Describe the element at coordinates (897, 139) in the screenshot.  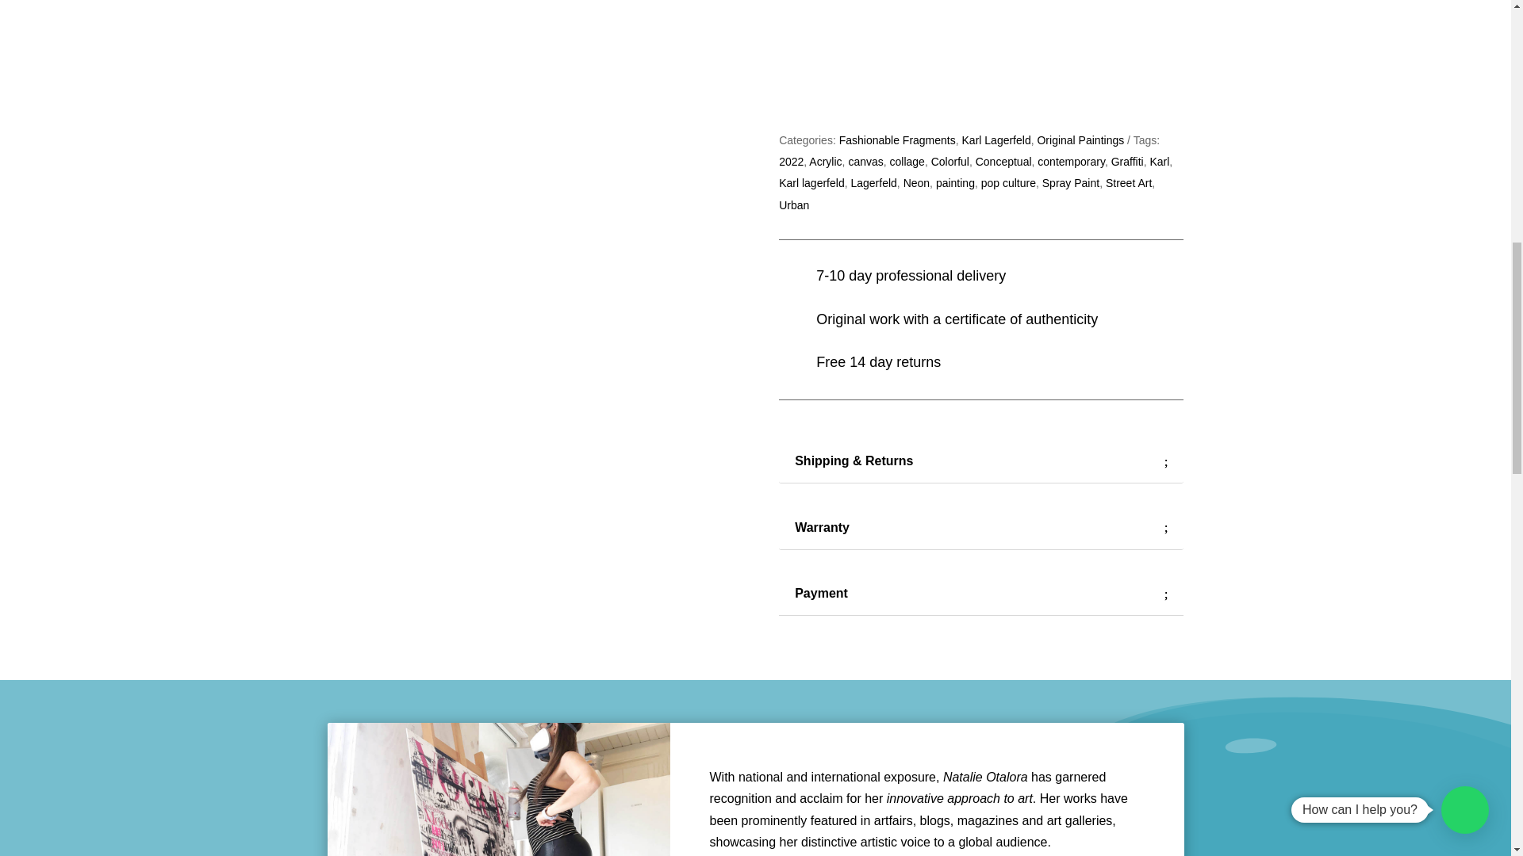
I see `Fashionable Fragments` at that location.